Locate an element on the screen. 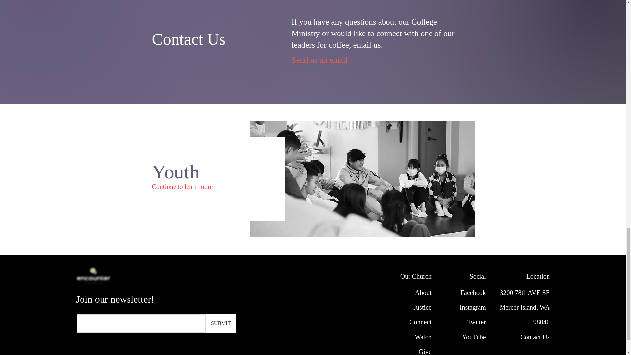 This screenshot has width=631, height=355. Send us an email  is located at coordinates (320, 60).